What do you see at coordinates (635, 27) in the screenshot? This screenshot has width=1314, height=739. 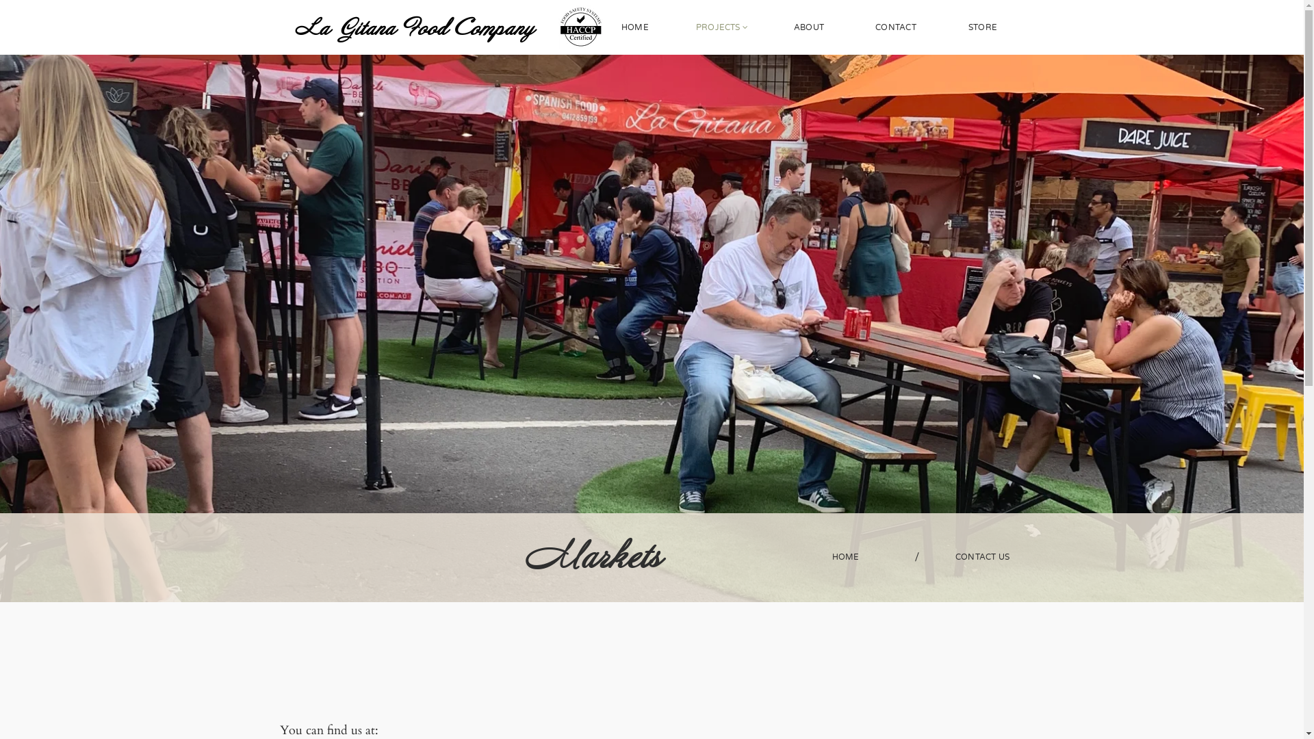 I see `HOME` at bounding box center [635, 27].